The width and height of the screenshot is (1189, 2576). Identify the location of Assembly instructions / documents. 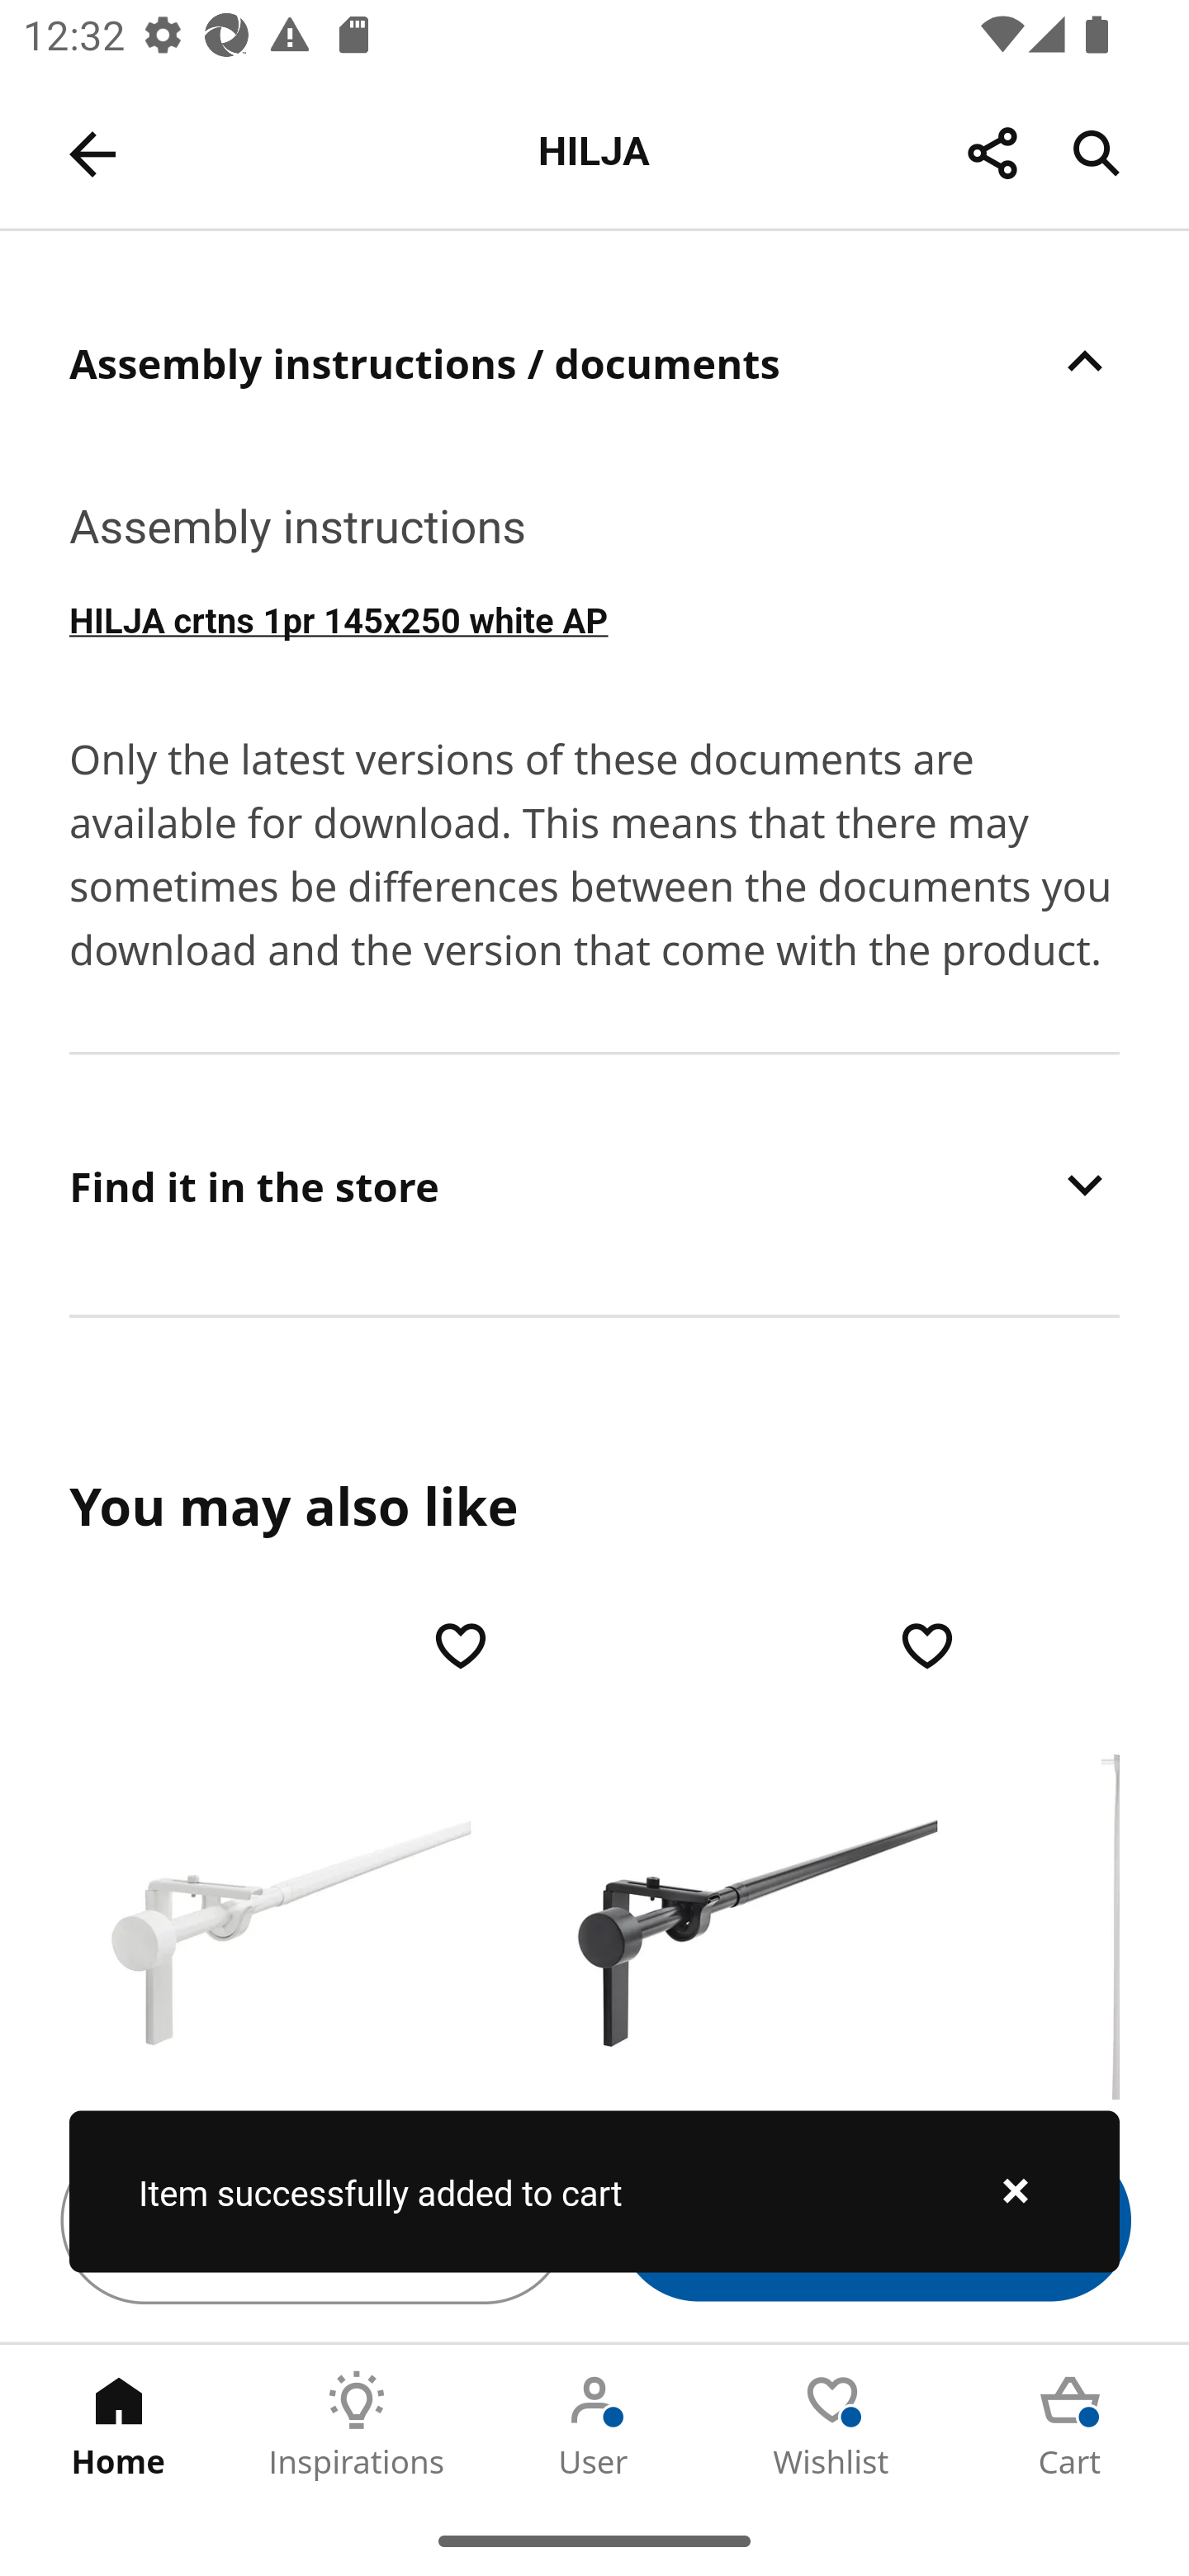
(594, 362).